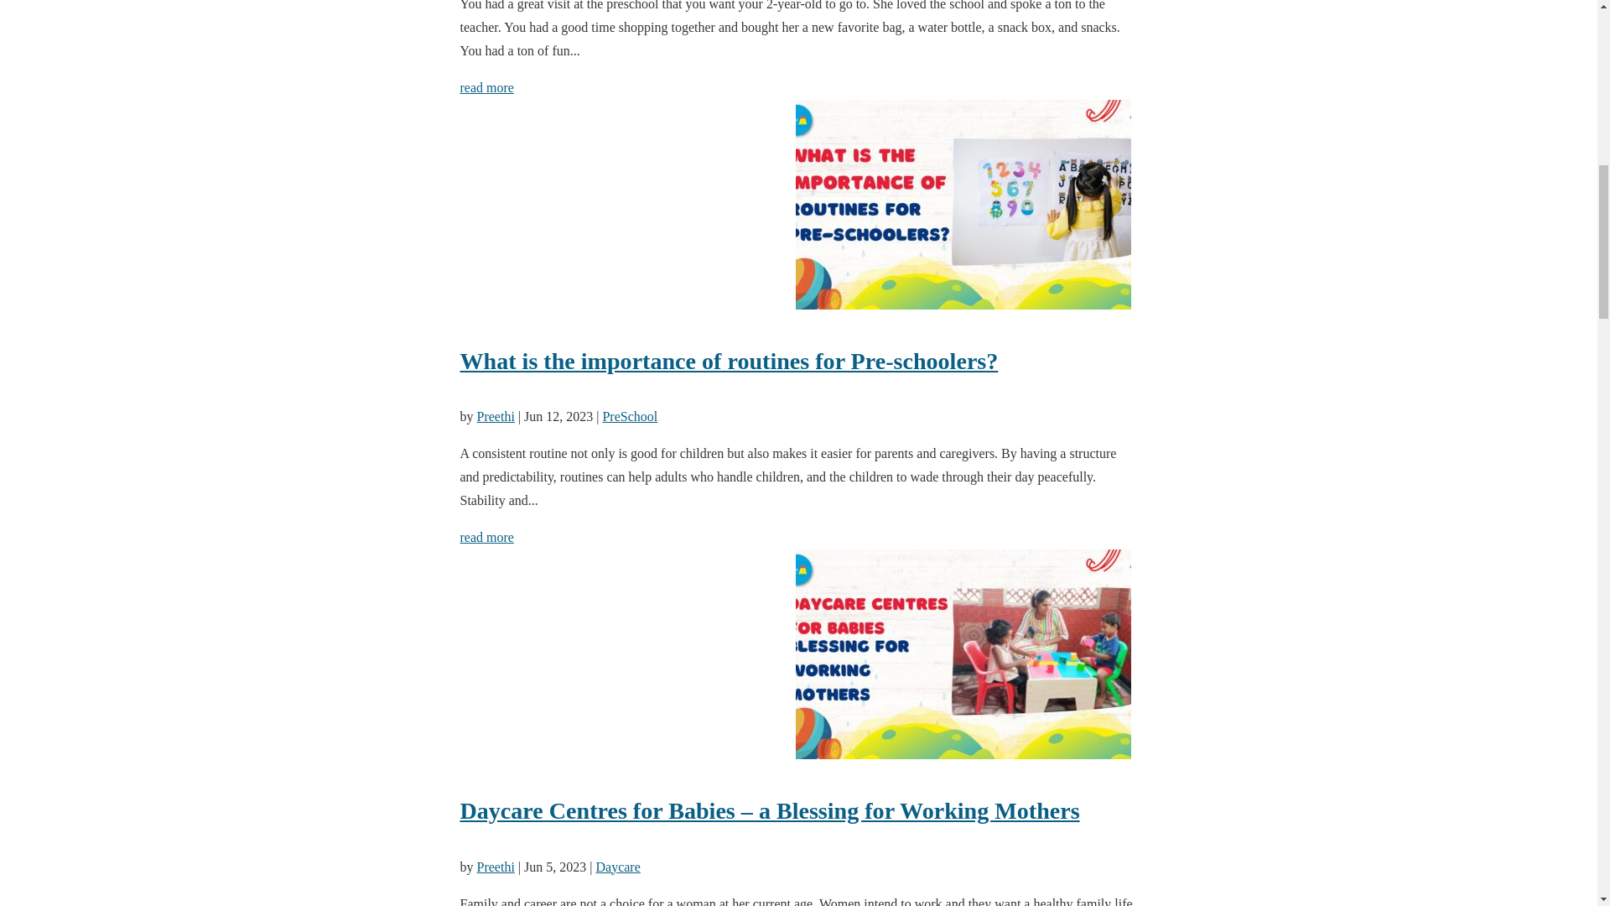 The height and width of the screenshot is (906, 1610). Describe the element at coordinates (629, 416) in the screenshot. I see `PreSchool` at that location.